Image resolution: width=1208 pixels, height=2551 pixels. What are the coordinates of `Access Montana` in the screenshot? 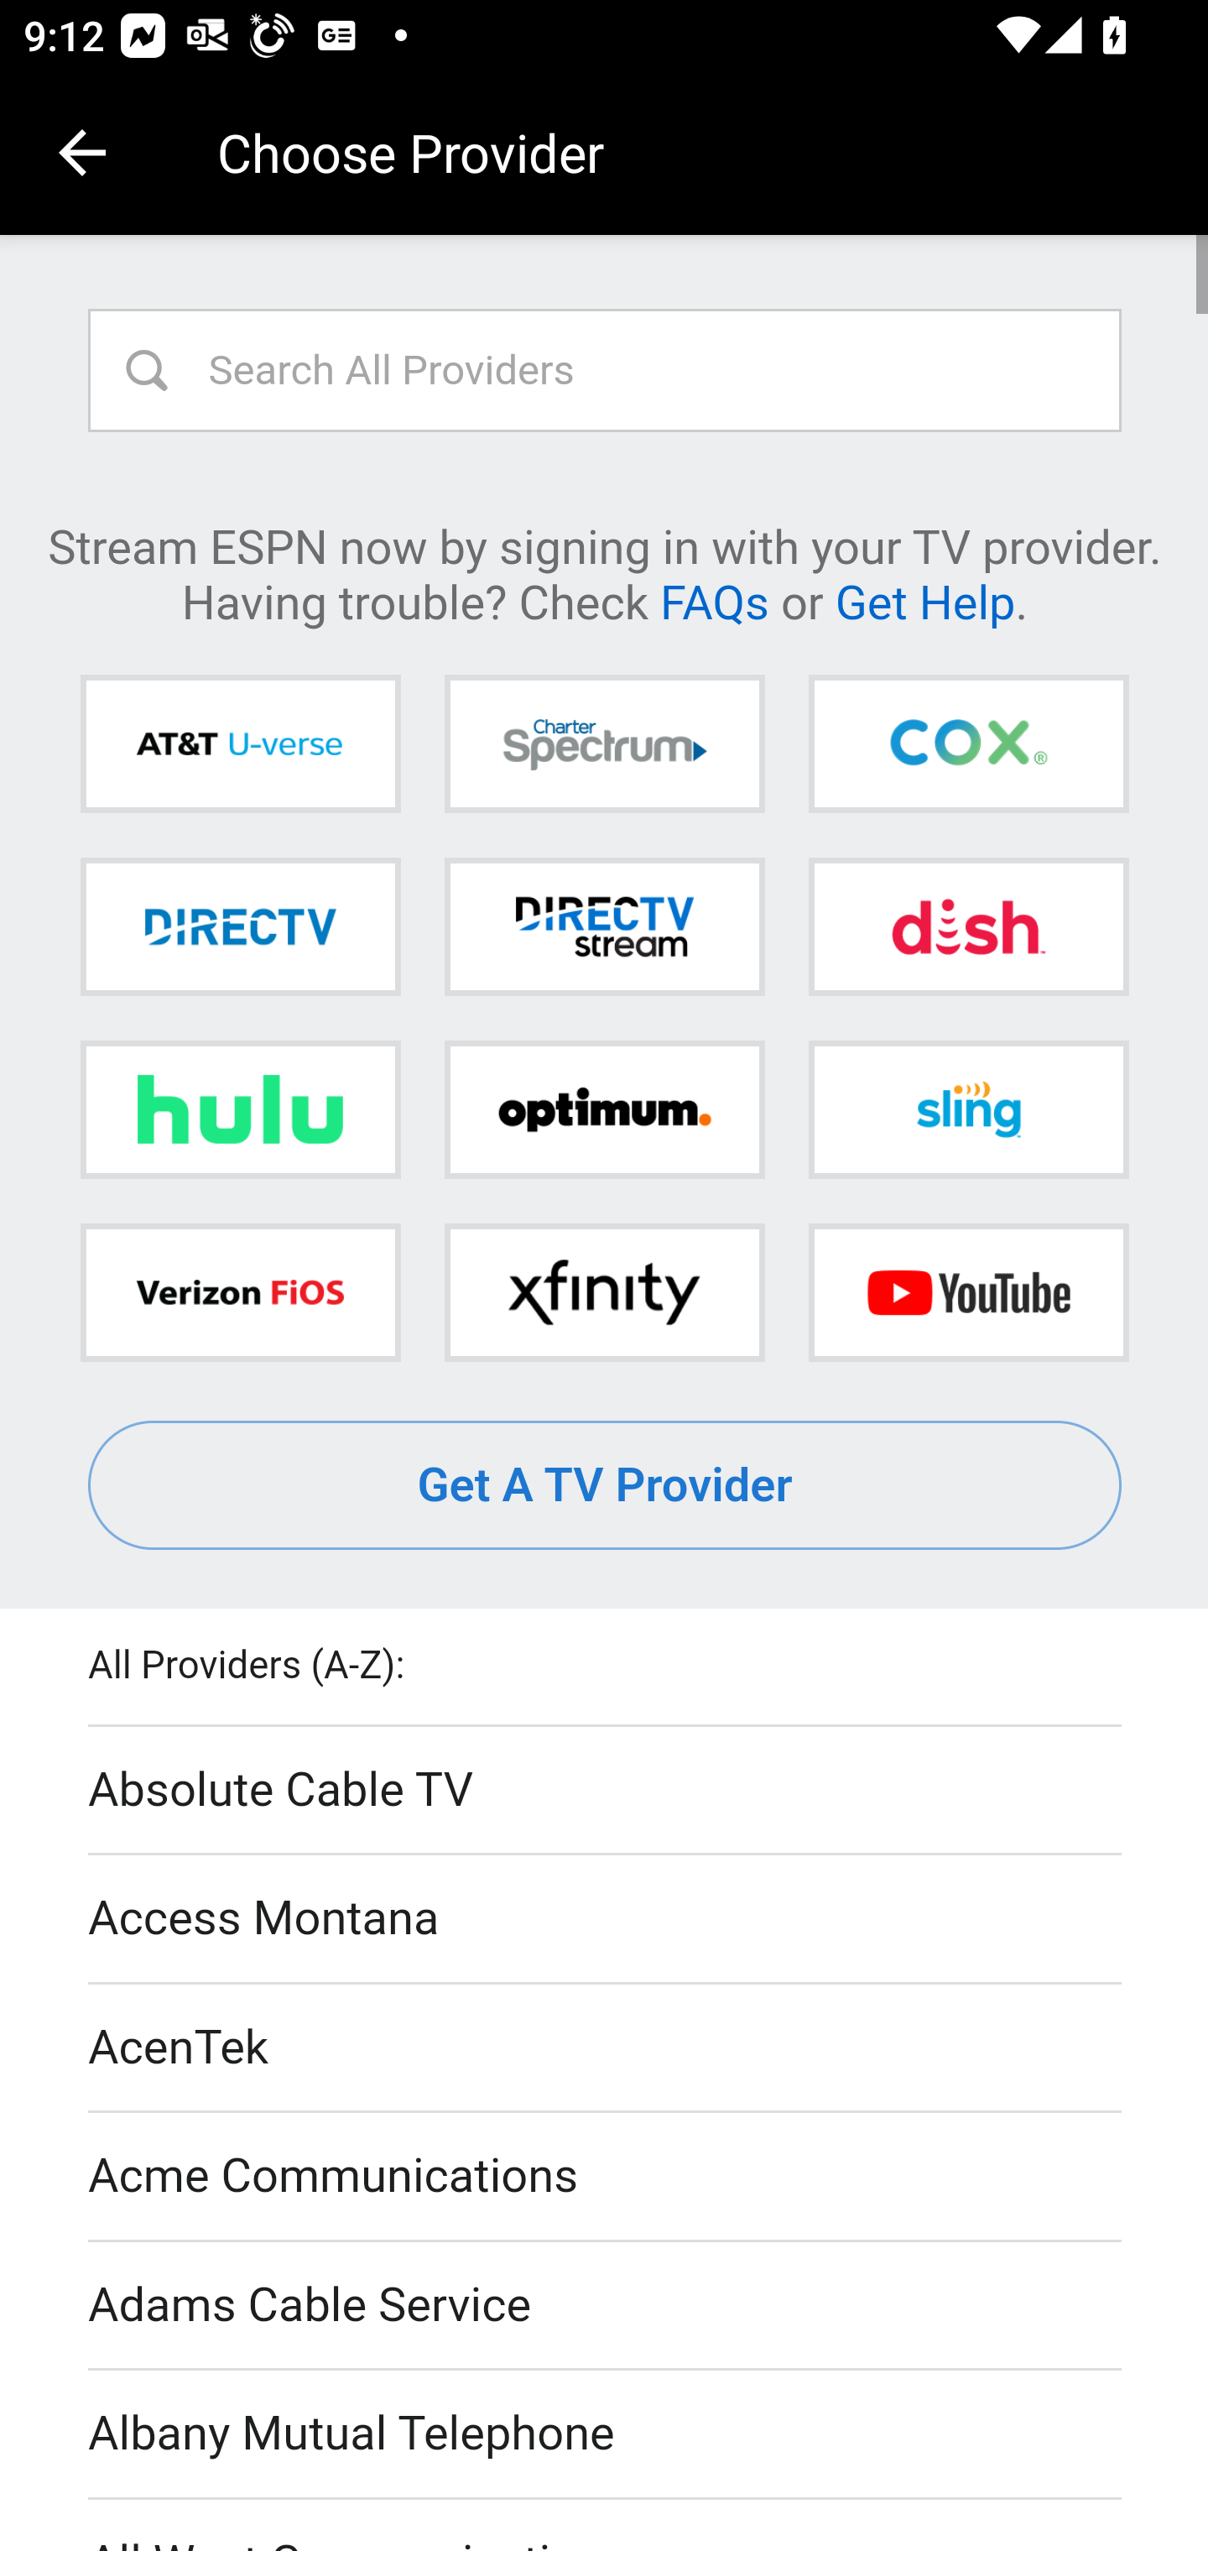 It's located at (606, 1918).